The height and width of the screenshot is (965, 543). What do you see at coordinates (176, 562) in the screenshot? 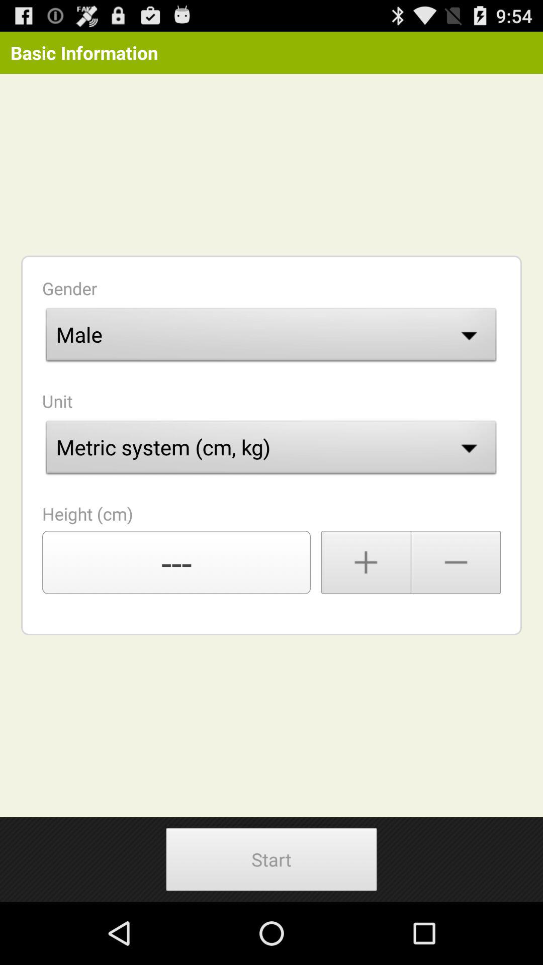
I see `select the item above start` at bounding box center [176, 562].